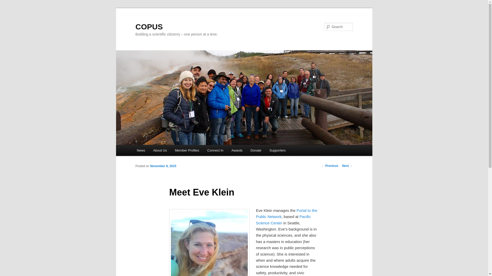 The height and width of the screenshot is (276, 492). I want to click on Donate, so click(256, 150).